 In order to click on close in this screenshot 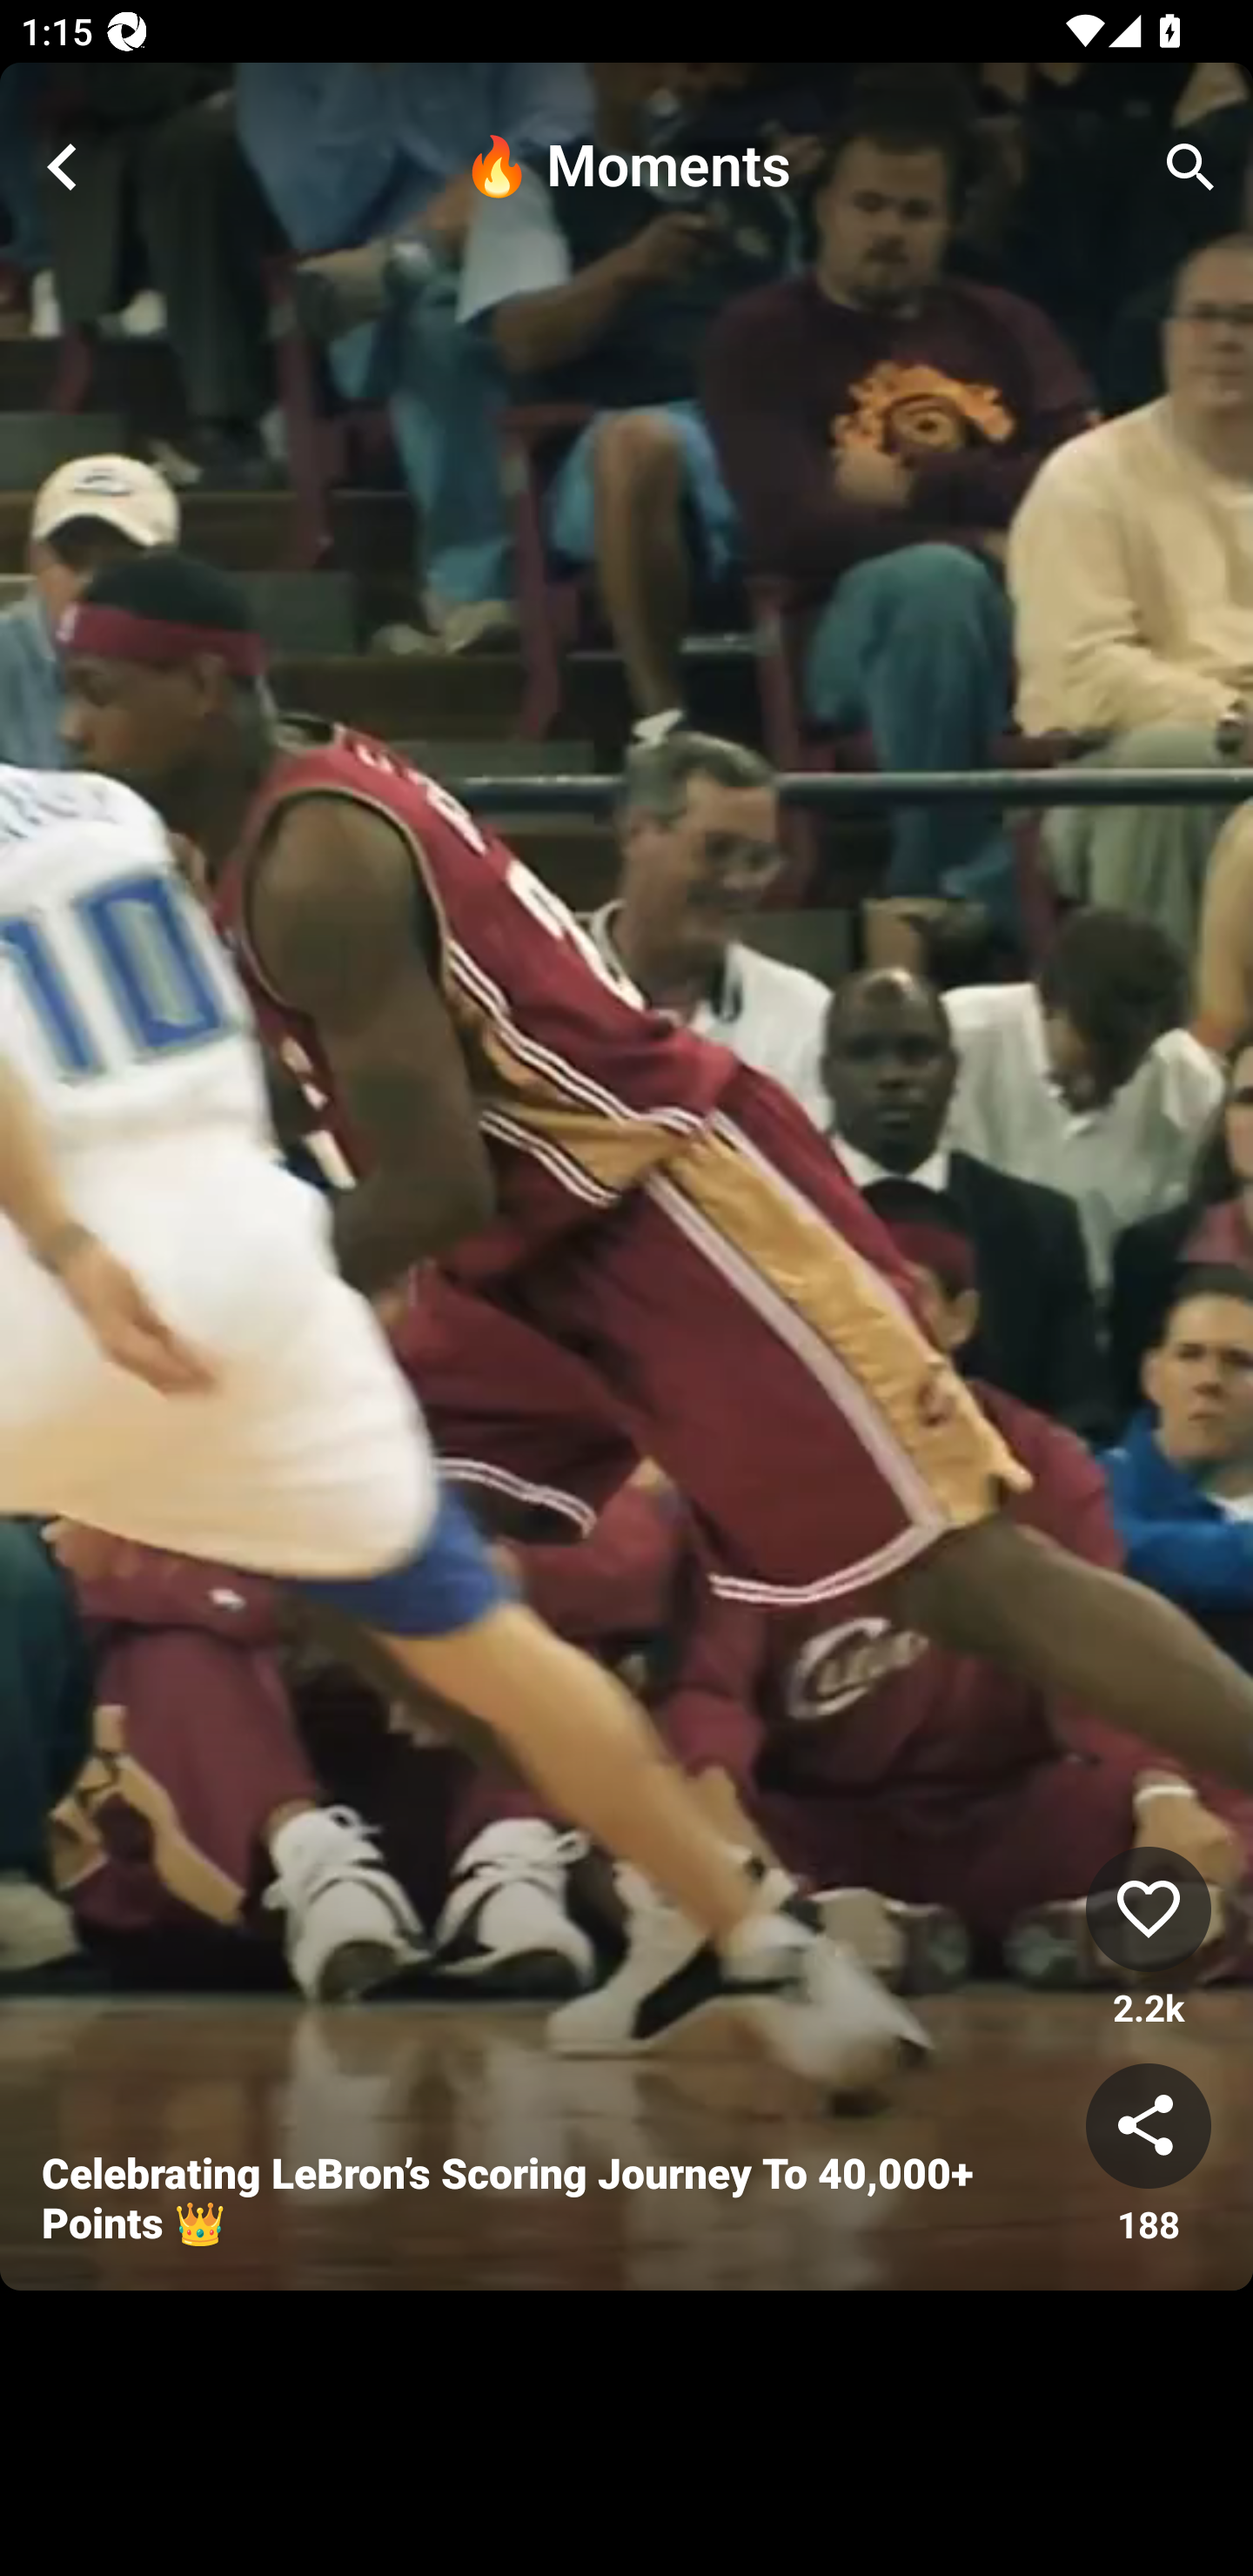, I will do `click(63, 167)`.